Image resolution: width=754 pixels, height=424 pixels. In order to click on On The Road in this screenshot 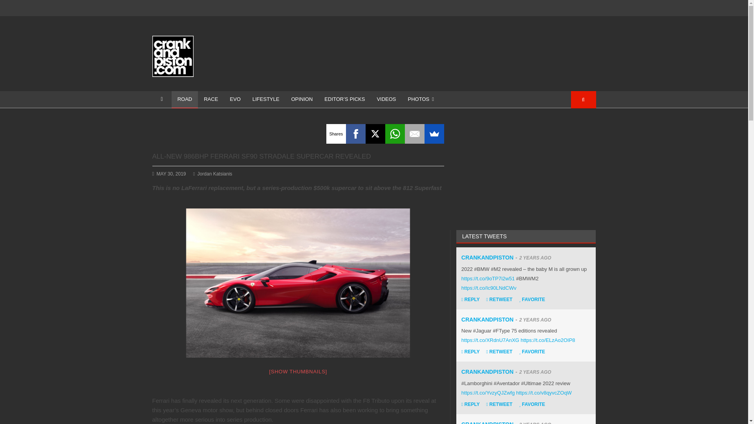, I will do `click(185, 100)`.